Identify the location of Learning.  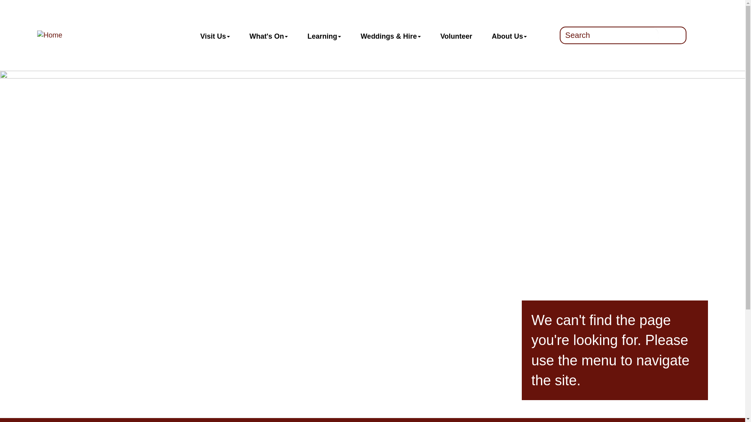
(324, 35).